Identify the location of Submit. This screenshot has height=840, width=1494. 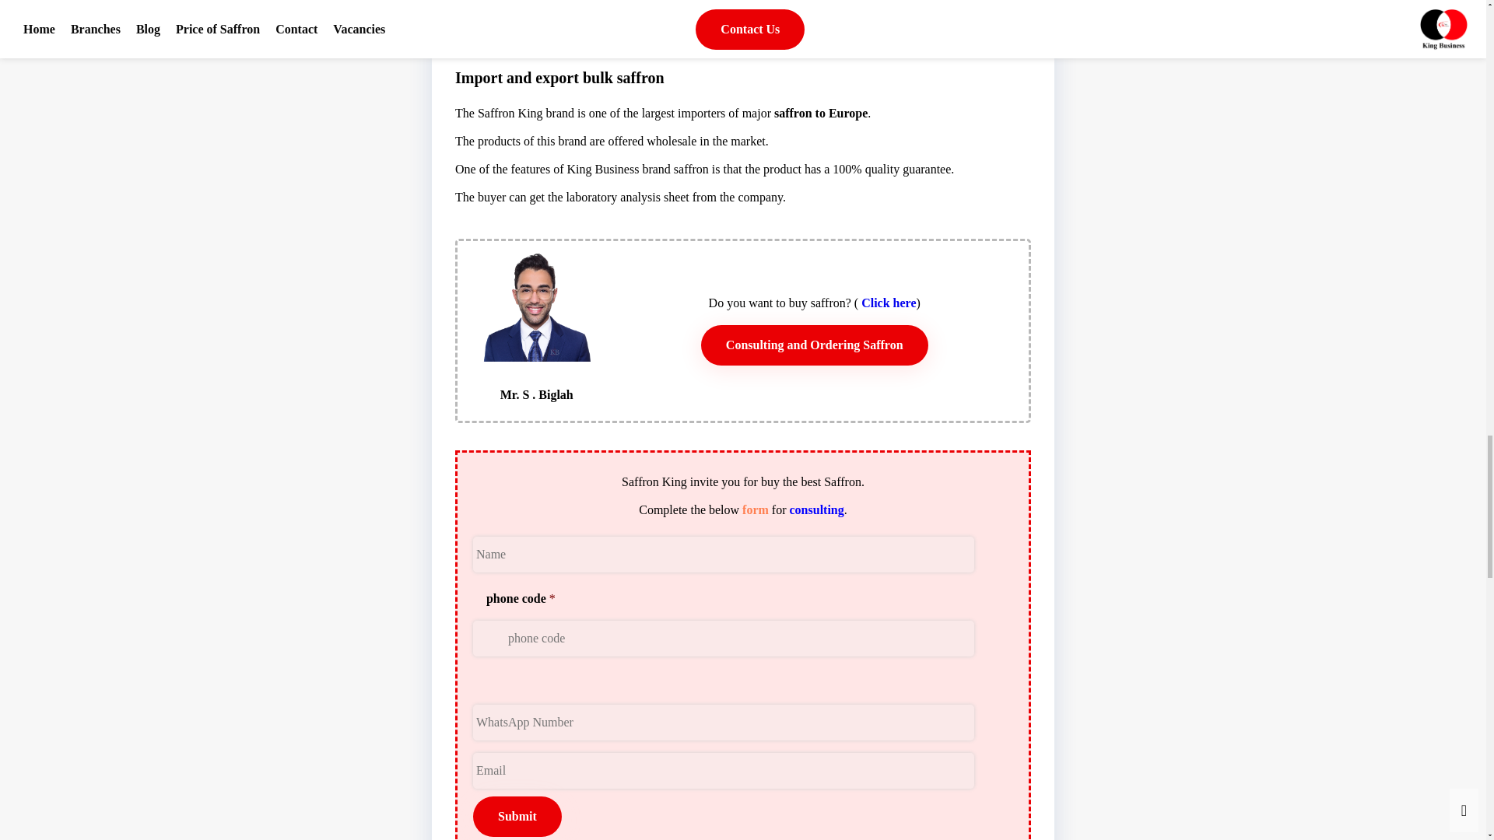
(517, 816).